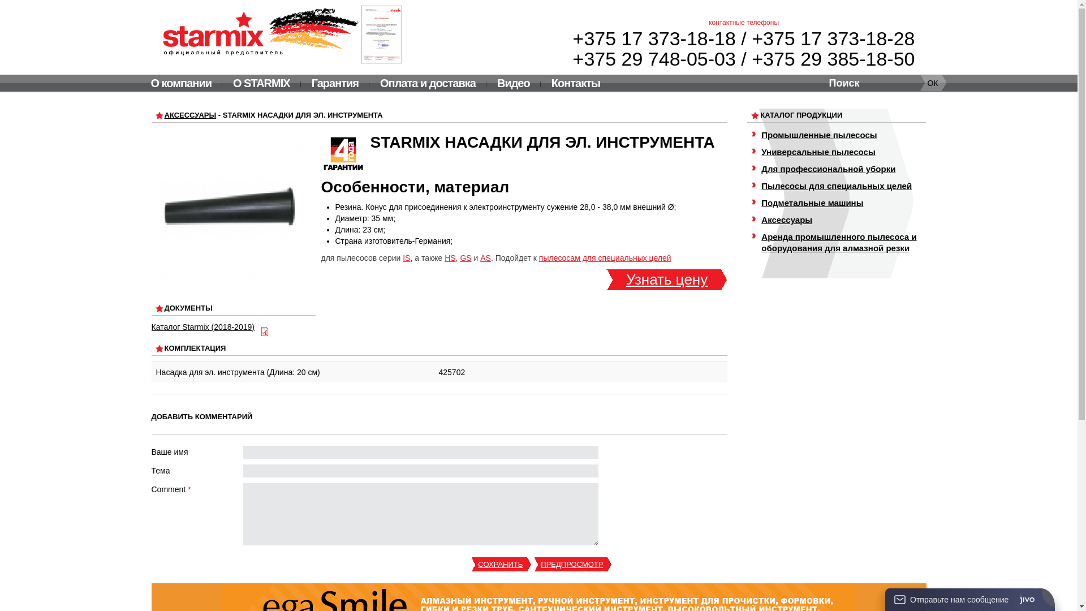 The image size is (1086, 611). I want to click on IS, so click(406, 258).